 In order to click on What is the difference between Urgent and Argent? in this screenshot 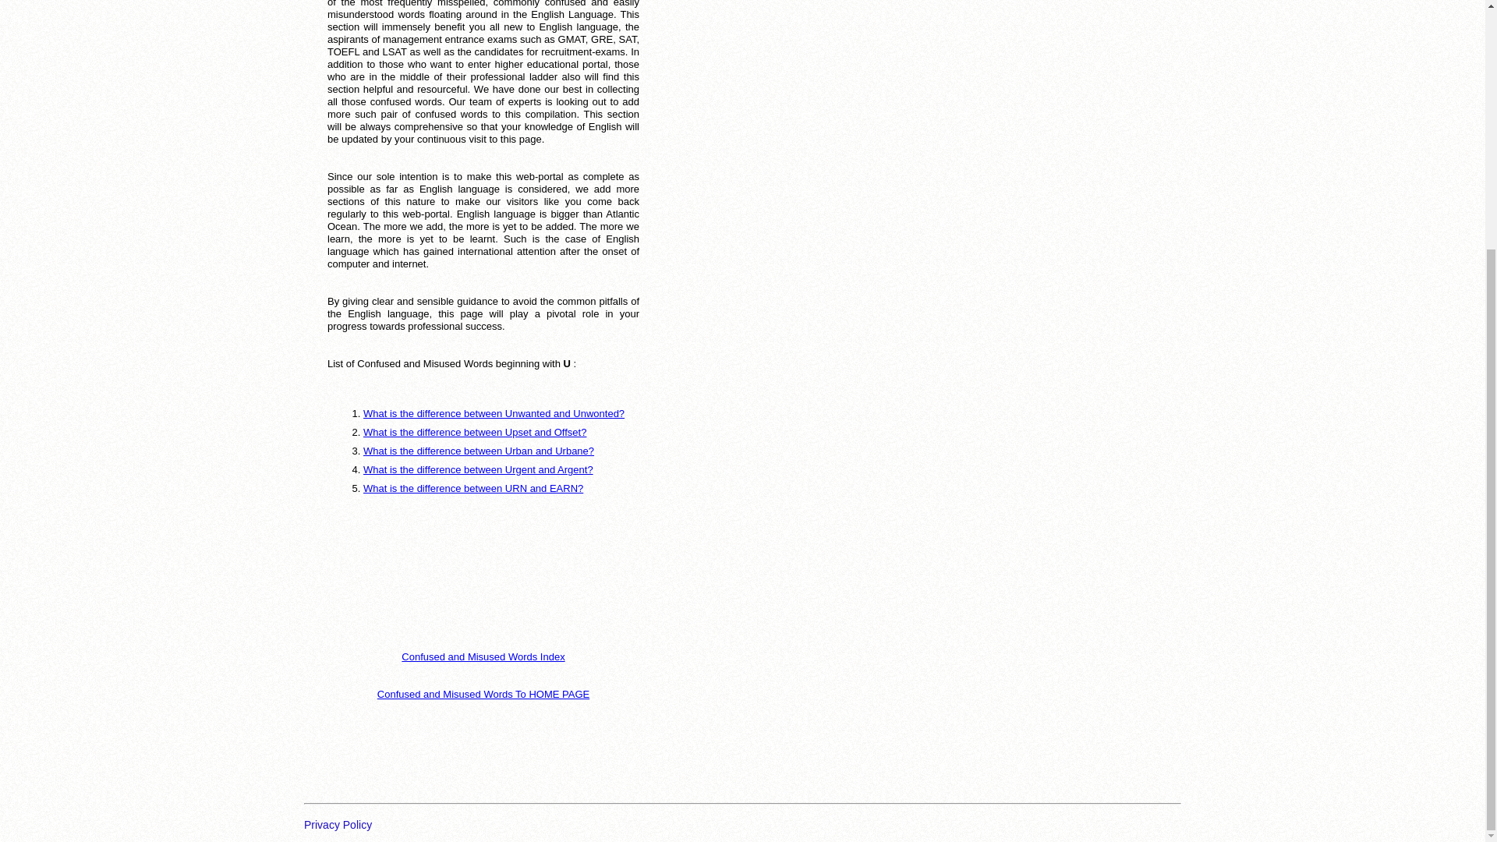, I will do `click(478, 469)`.